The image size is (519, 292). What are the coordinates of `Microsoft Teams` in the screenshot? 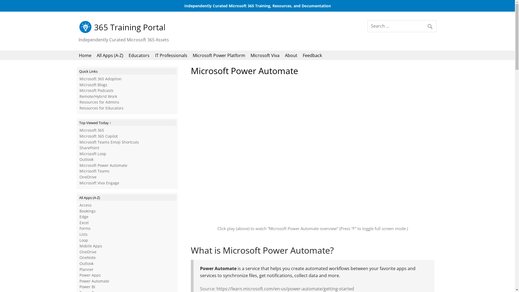 It's located at (95, 171).